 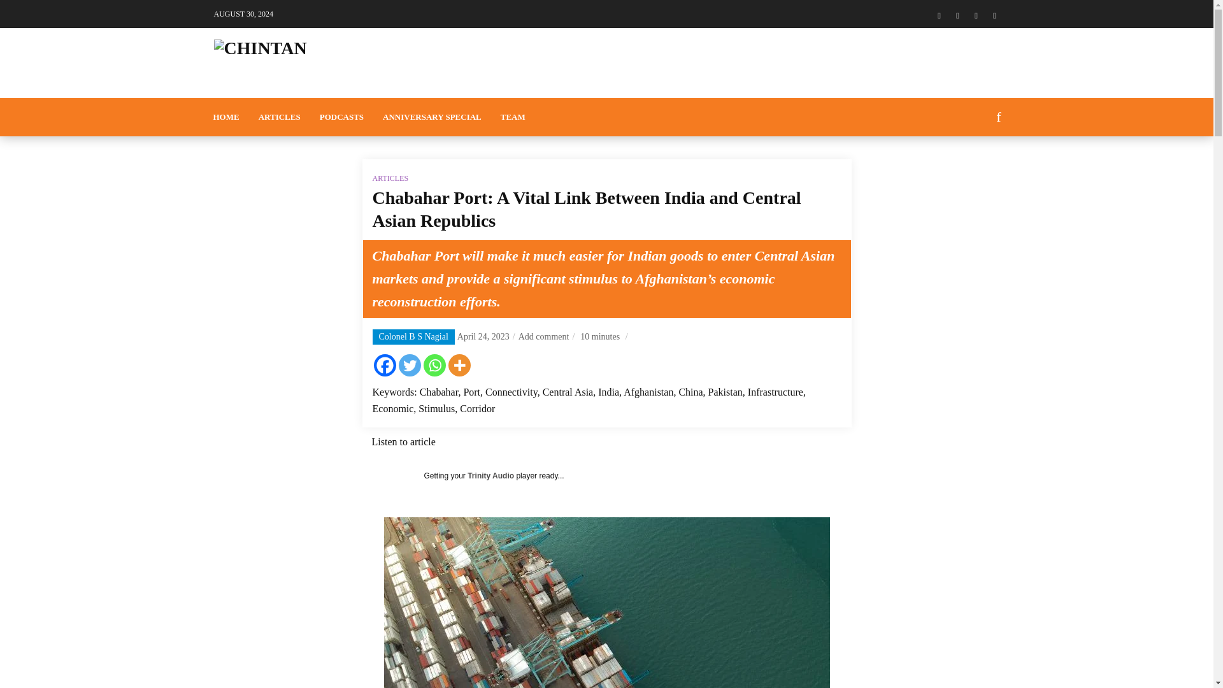 I want to click on ANNIVERSARY SPECIAL, so click(x=432, y=117).